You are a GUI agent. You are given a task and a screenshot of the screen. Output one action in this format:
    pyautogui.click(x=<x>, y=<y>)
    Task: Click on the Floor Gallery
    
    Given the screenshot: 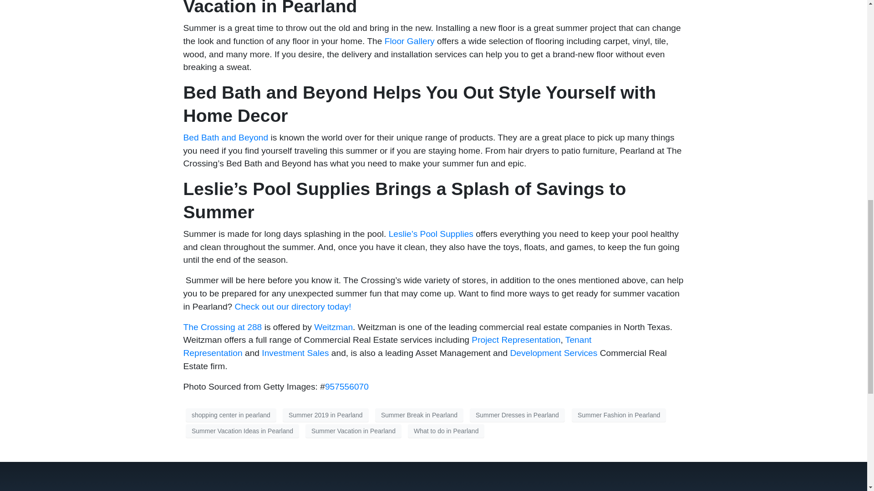 What is the action you would take?
    pyautogui.click(x=409, y=41)
    